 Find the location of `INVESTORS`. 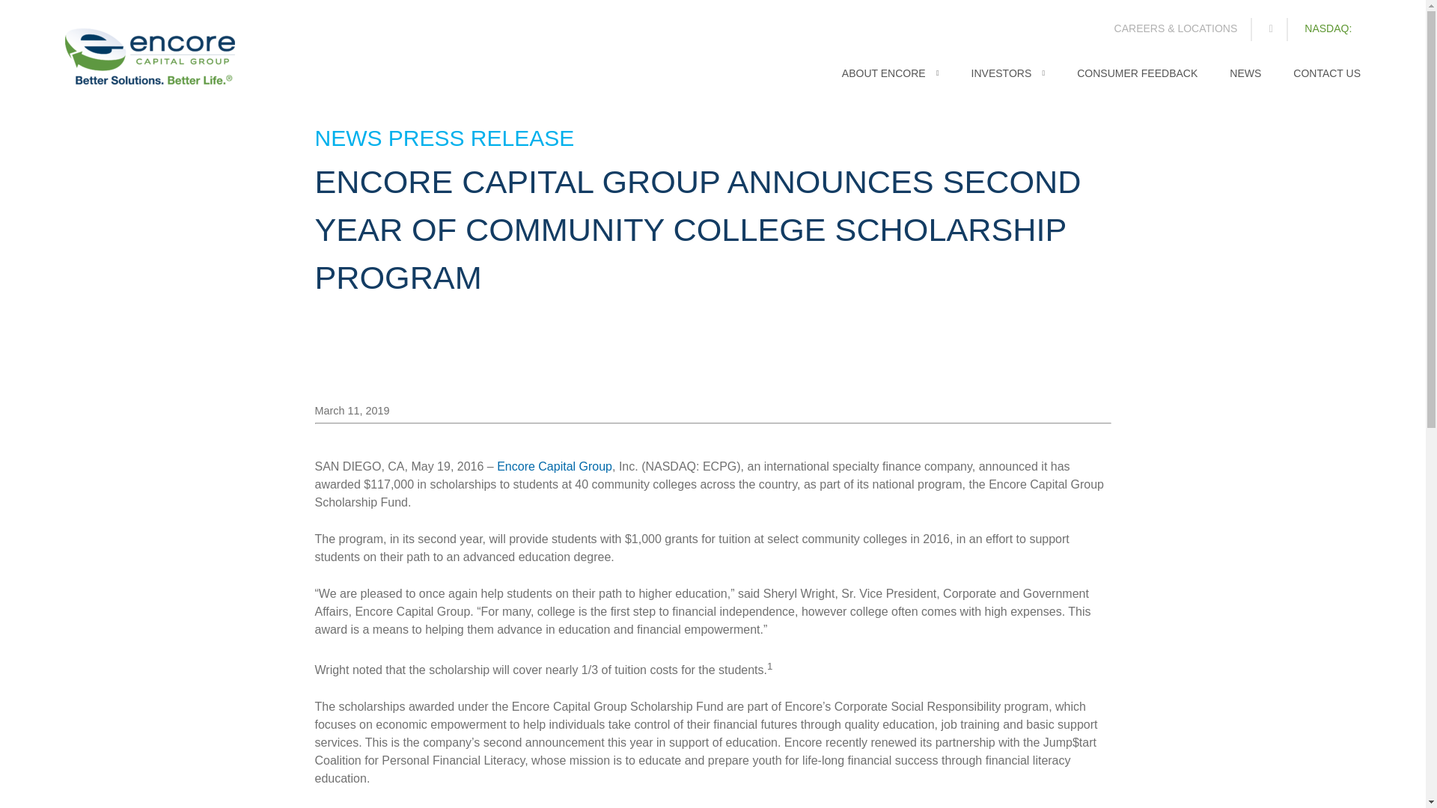

INVESTORS is located at coordinates (1008, 81).